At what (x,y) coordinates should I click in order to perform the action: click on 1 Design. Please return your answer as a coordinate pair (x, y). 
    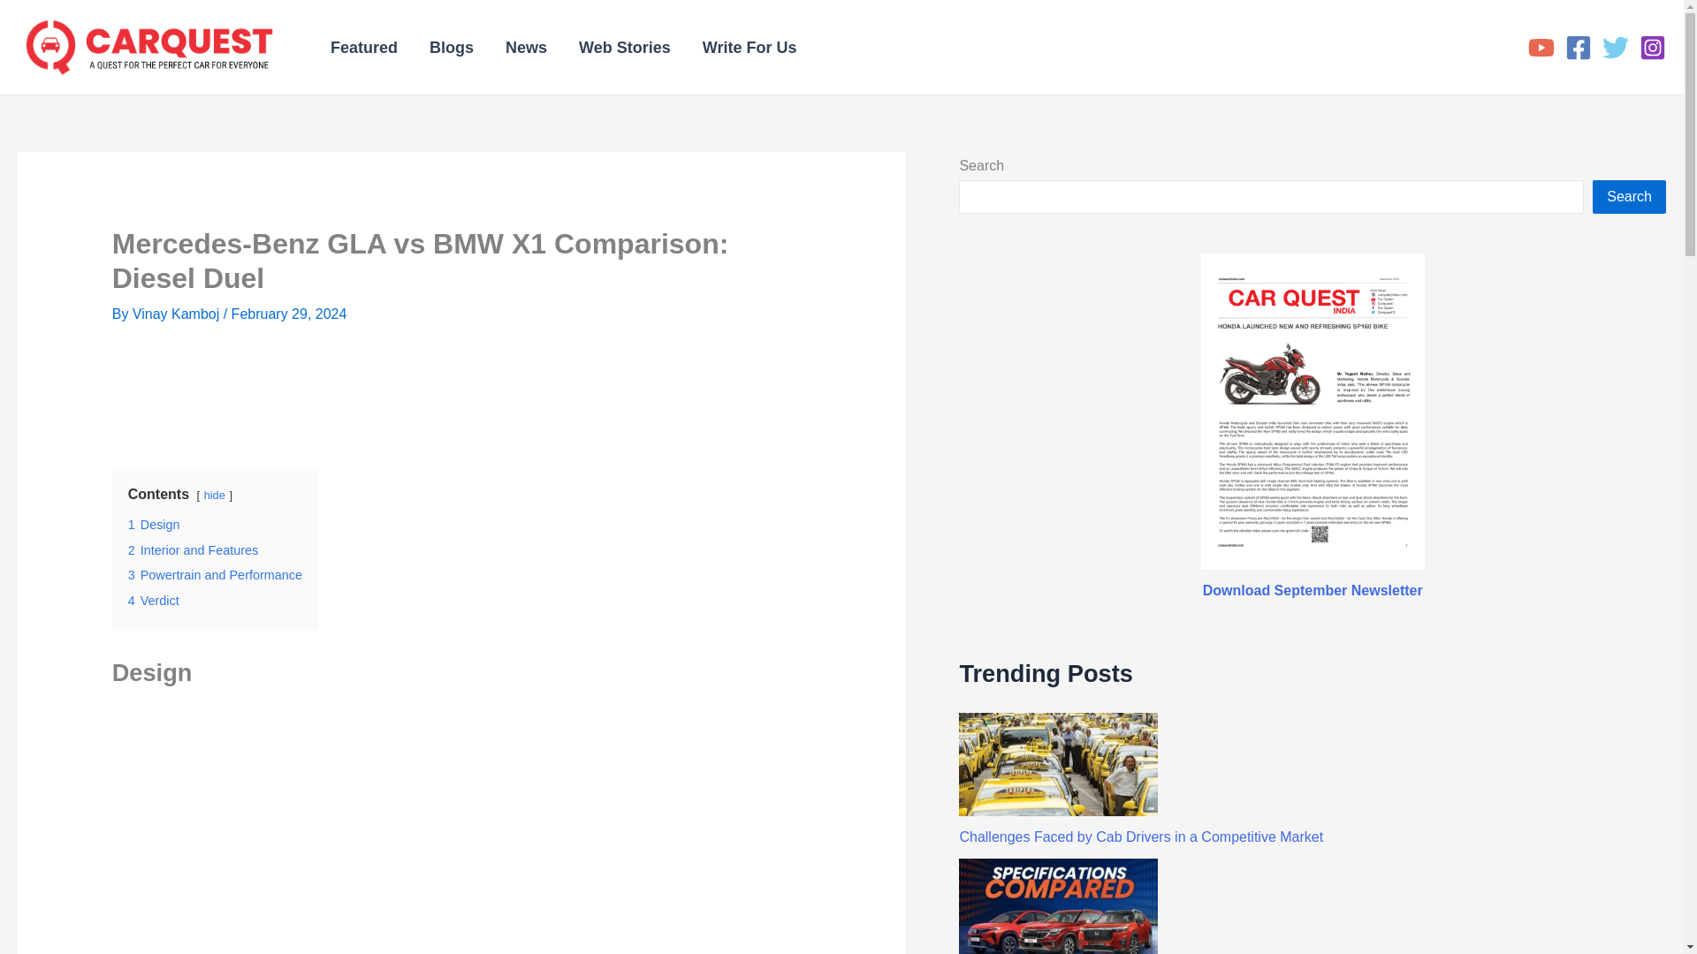
    Looking at the image, I should click on (154, 525).